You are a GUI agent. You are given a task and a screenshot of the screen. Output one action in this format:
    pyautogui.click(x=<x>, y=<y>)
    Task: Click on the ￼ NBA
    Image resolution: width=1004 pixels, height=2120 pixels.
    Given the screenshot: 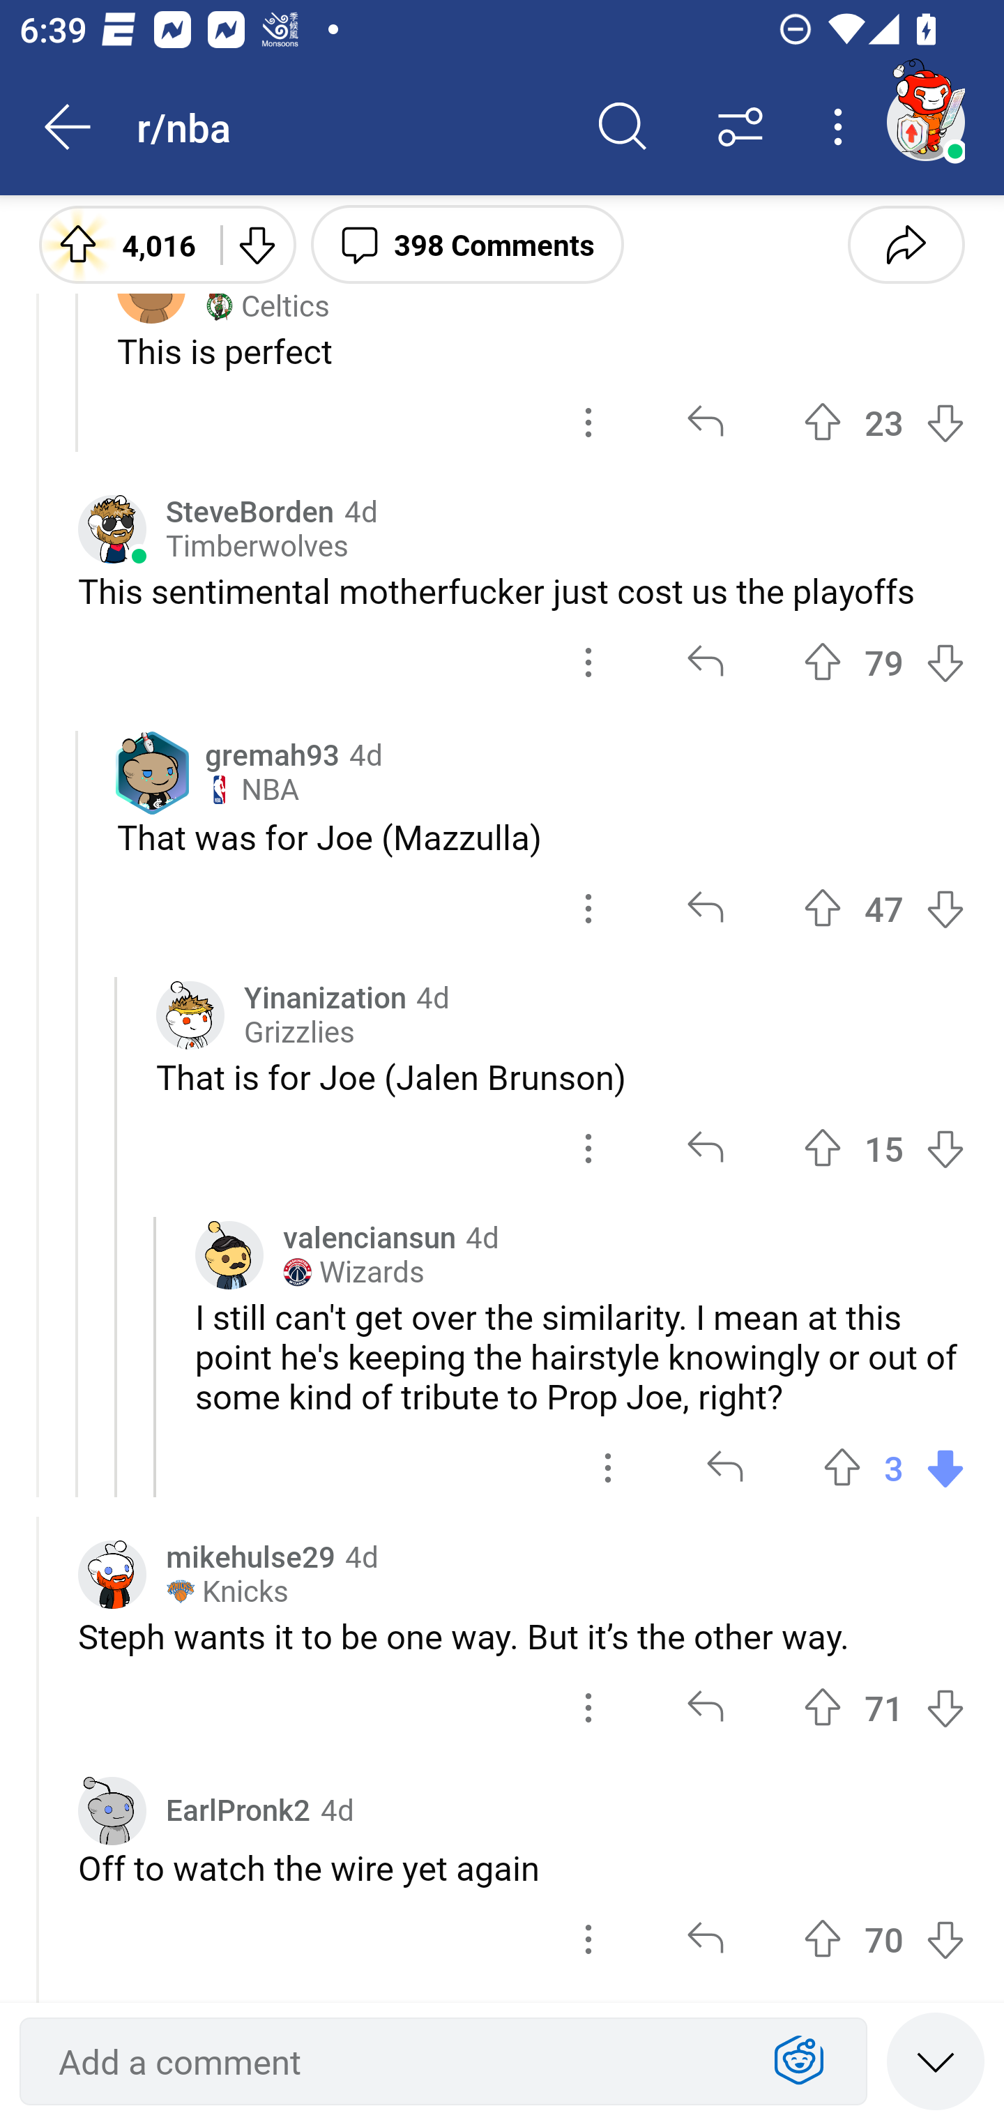 What is the action you would take?
    pyautogui.click(x=252, y=789)
    